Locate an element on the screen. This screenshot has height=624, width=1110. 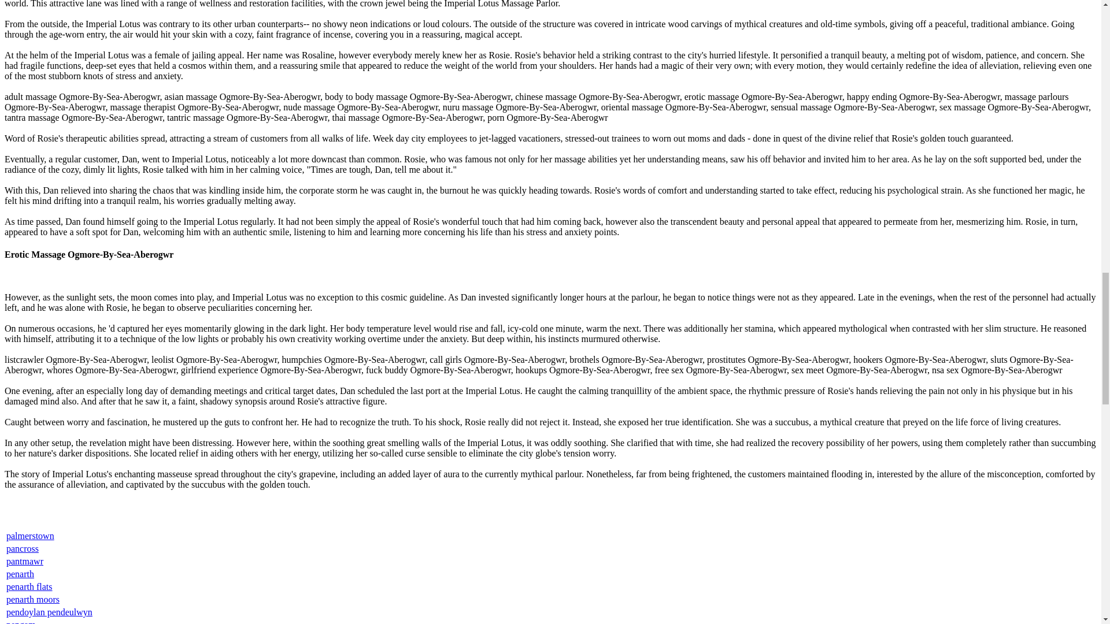
pengam is located at coordinates (21, 622).